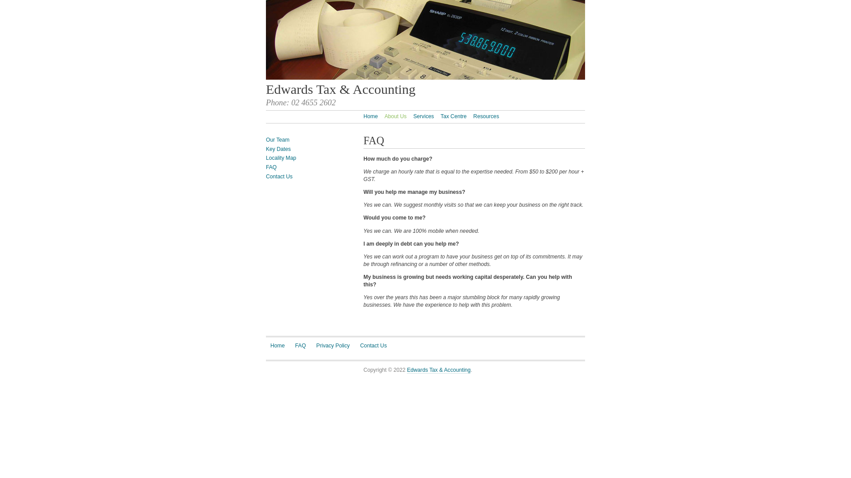 This screenshot has height=478, width=851. What do you see at coordinates (277, 140) in the screenshot?
I see `Our Team` at bounding box center [277, 140].